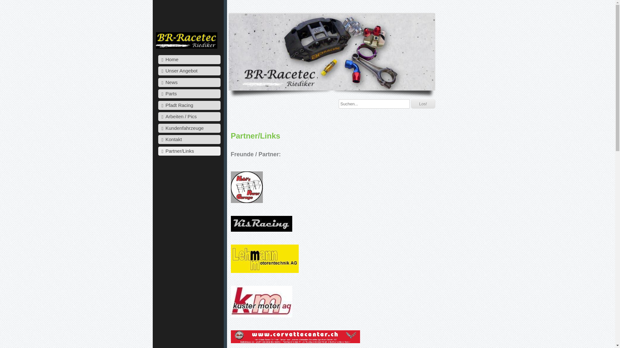 The image size is (620, 348). Describe the element at coordinates (189, 128) in the screenshot. I see `Kundenfahrzeuge` at that location.